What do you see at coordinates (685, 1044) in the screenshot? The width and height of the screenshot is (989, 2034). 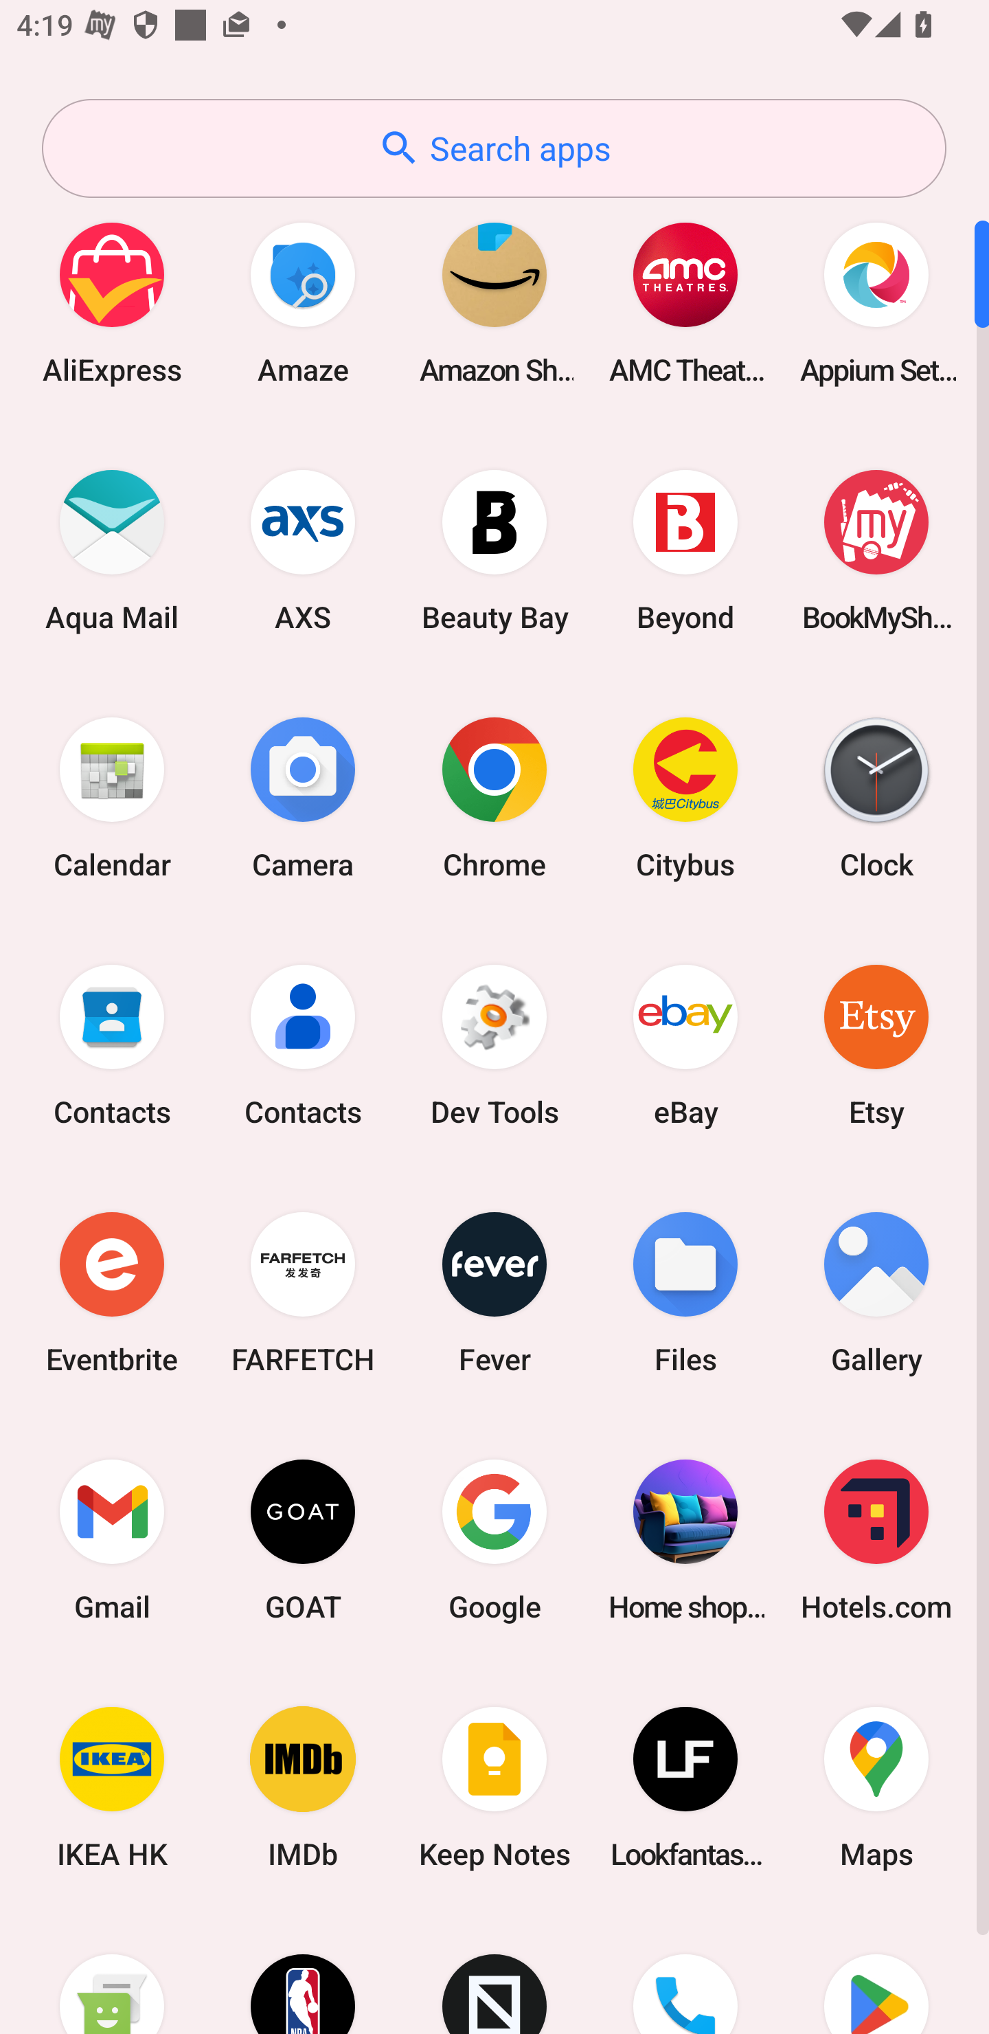 I see `eBay` at bounding box center [685, 1044].